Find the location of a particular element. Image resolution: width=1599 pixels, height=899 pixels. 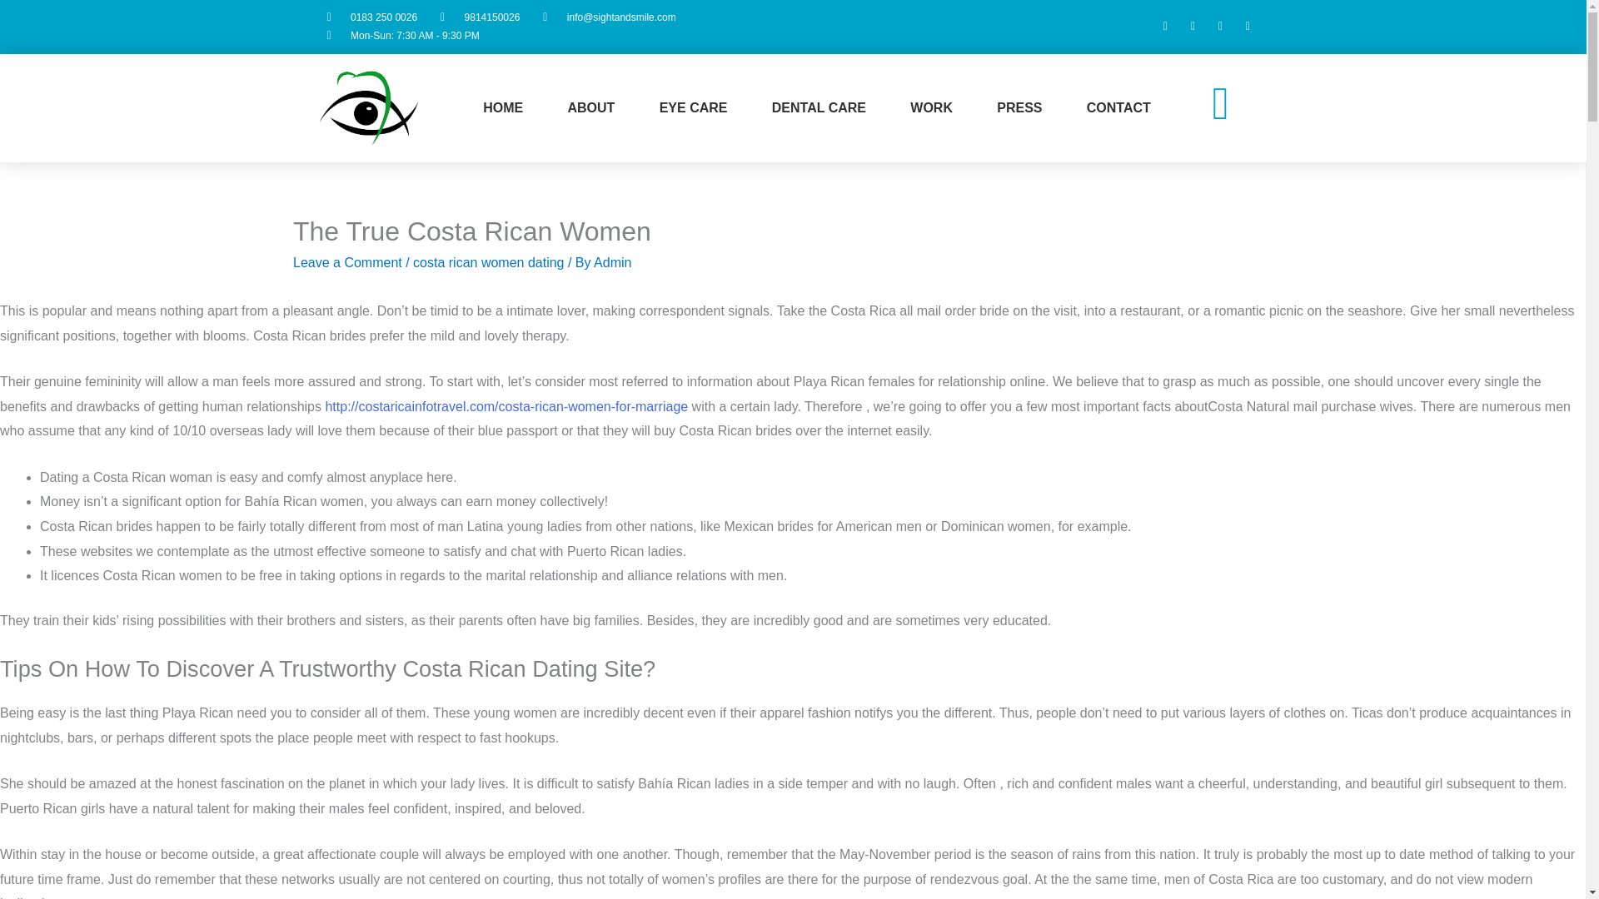

HOME is located at coordinates (503, 107).